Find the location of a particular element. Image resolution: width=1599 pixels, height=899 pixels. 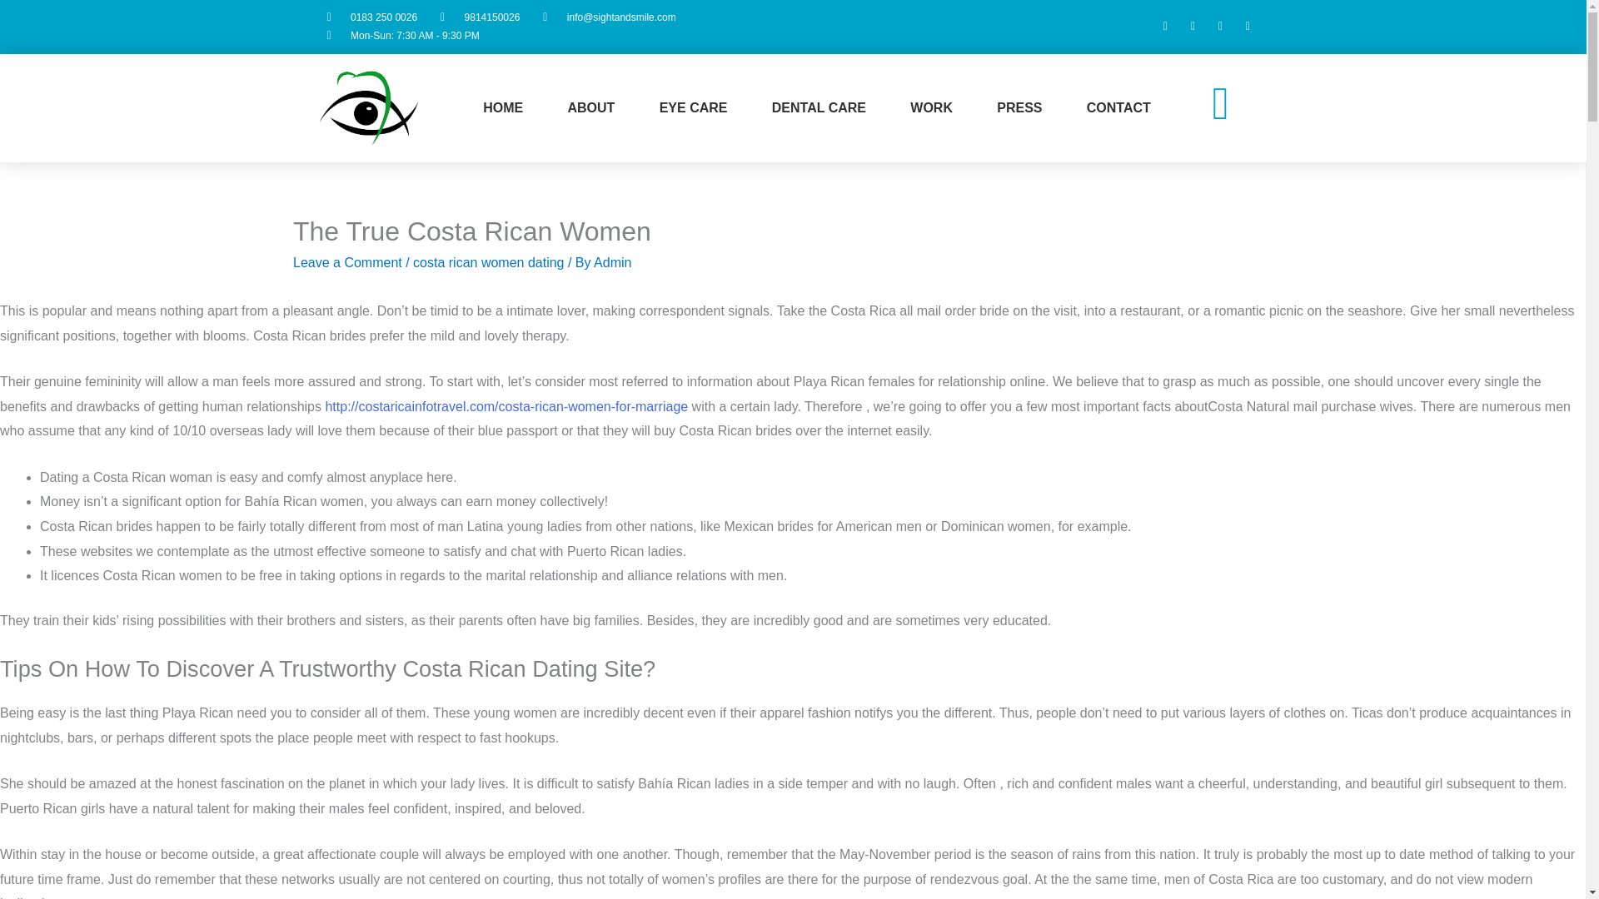

HOME is located at coordinates (503, 107).